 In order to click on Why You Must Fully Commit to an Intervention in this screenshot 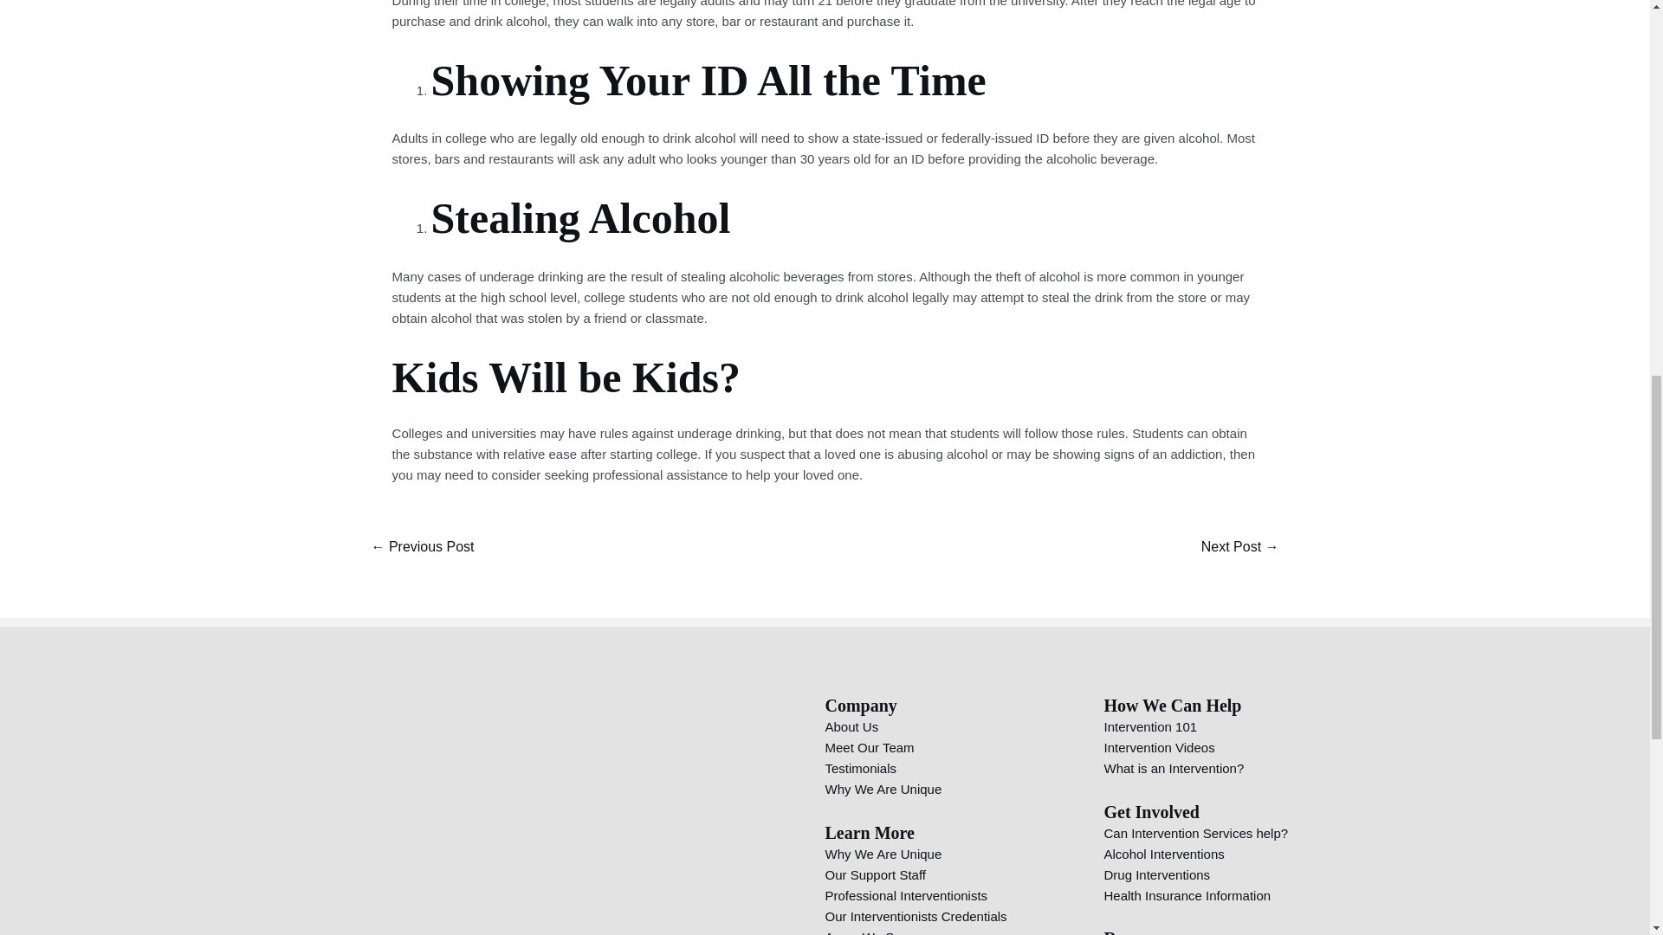, I will do `click(1240, 548)`.